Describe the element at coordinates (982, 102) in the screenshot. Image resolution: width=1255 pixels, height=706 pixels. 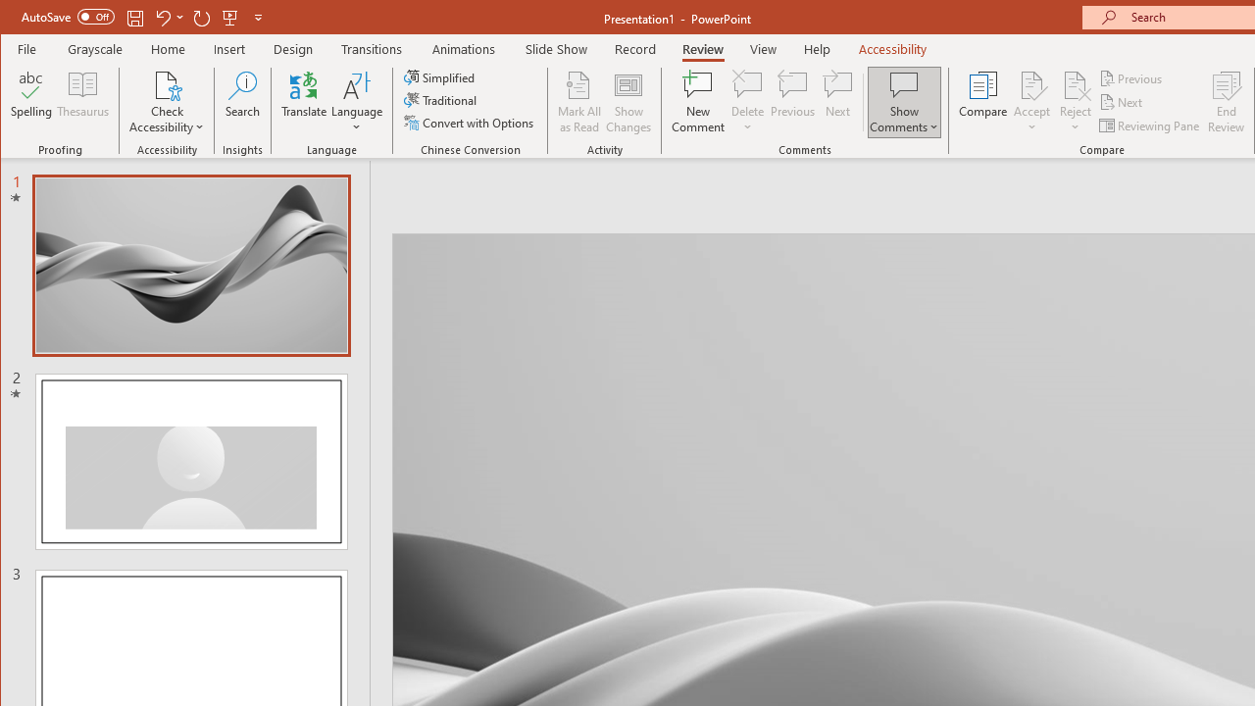
I see `Compare` at that location.